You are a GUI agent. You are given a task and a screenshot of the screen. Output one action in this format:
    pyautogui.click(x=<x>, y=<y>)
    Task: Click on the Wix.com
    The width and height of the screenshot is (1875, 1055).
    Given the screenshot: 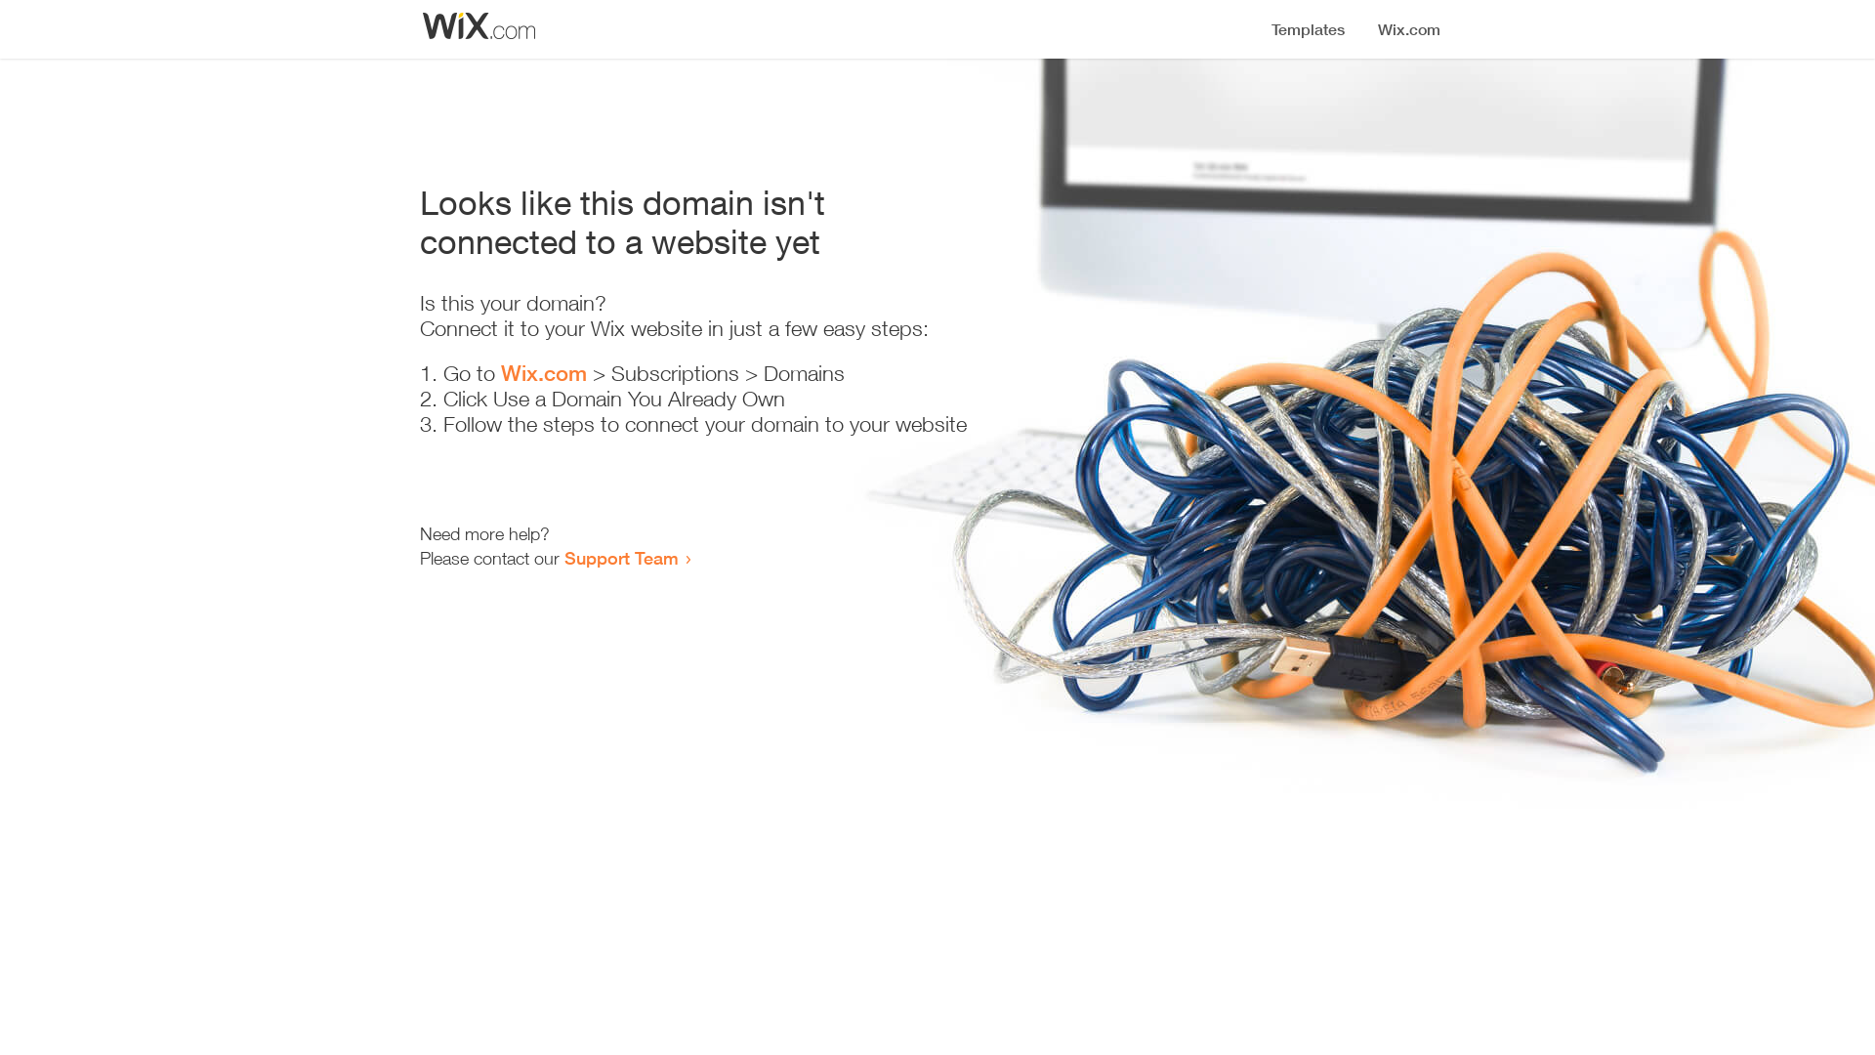 What is the action you would take?
    pyautogui.click(x=544, y=373)
    